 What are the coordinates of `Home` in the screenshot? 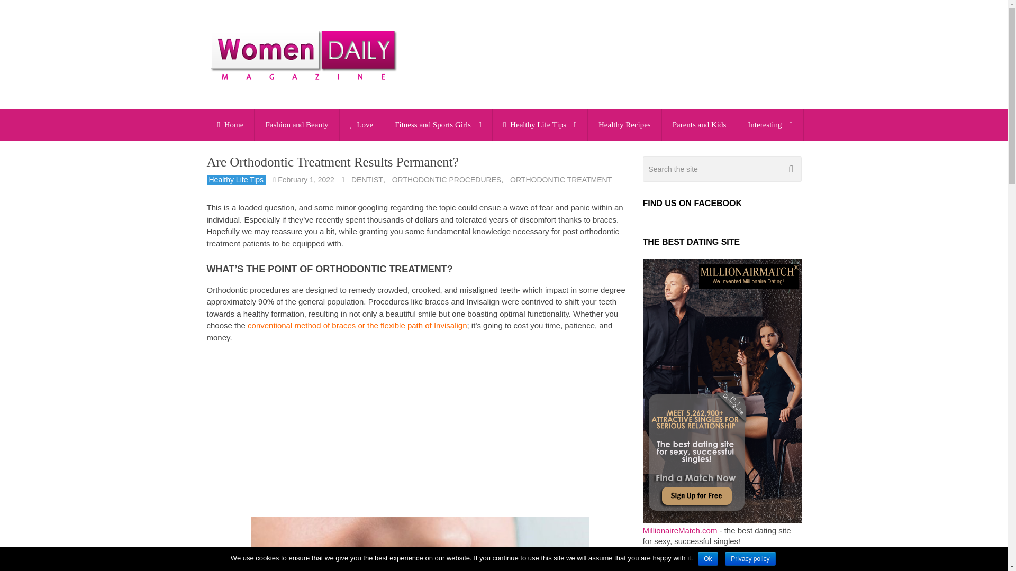 It's located at (230, 125).